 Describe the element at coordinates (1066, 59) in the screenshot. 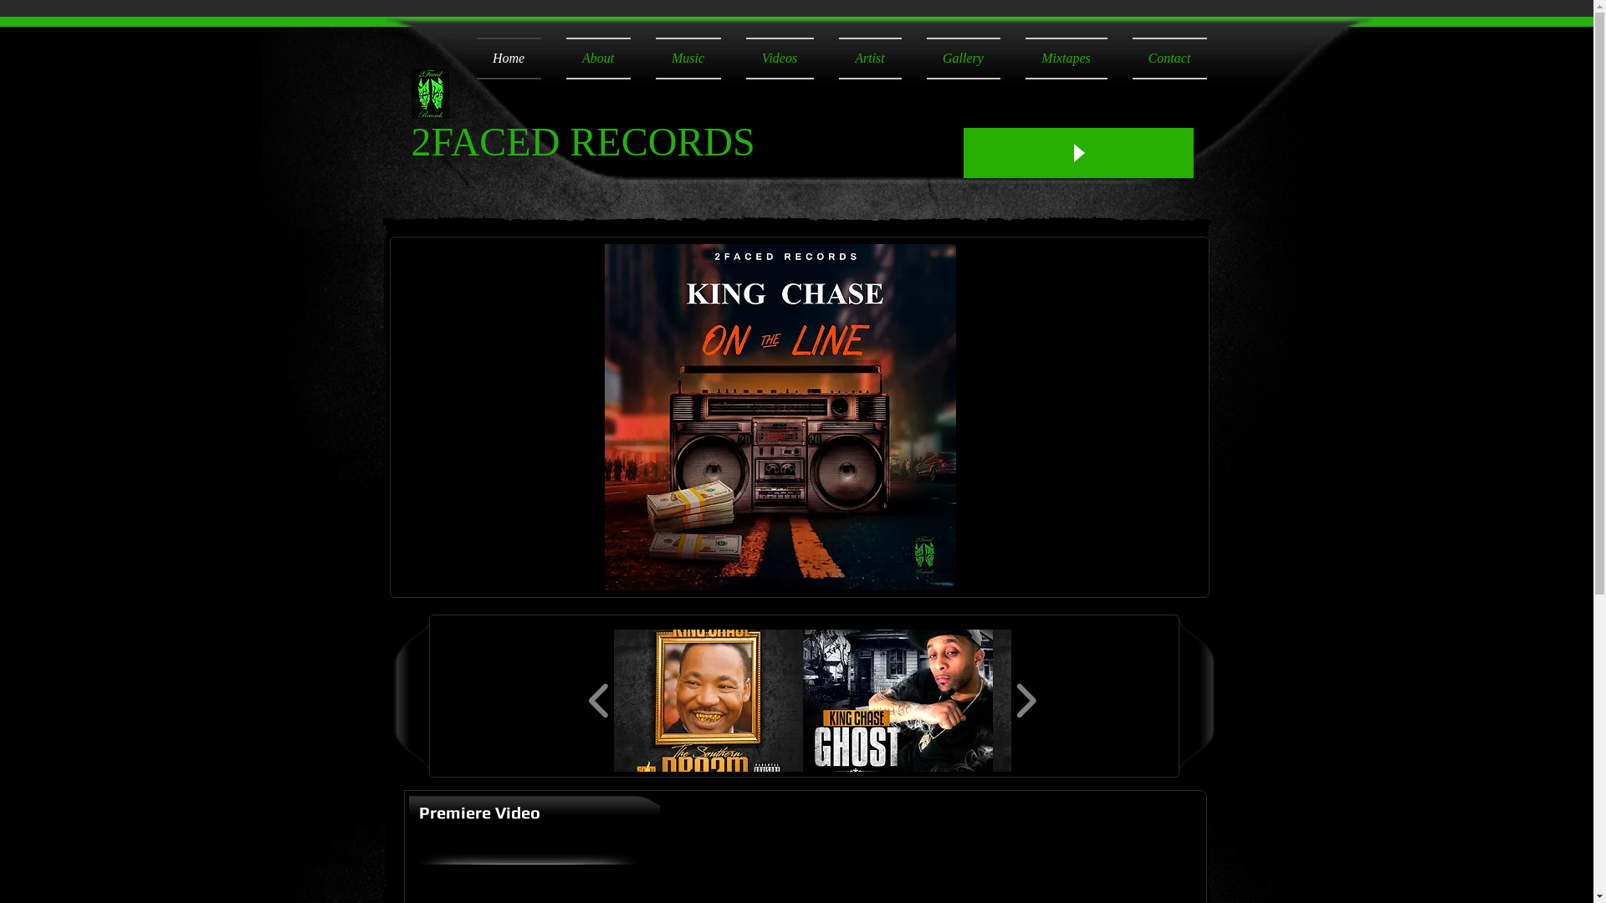

I see `Mixtapes` at that location.